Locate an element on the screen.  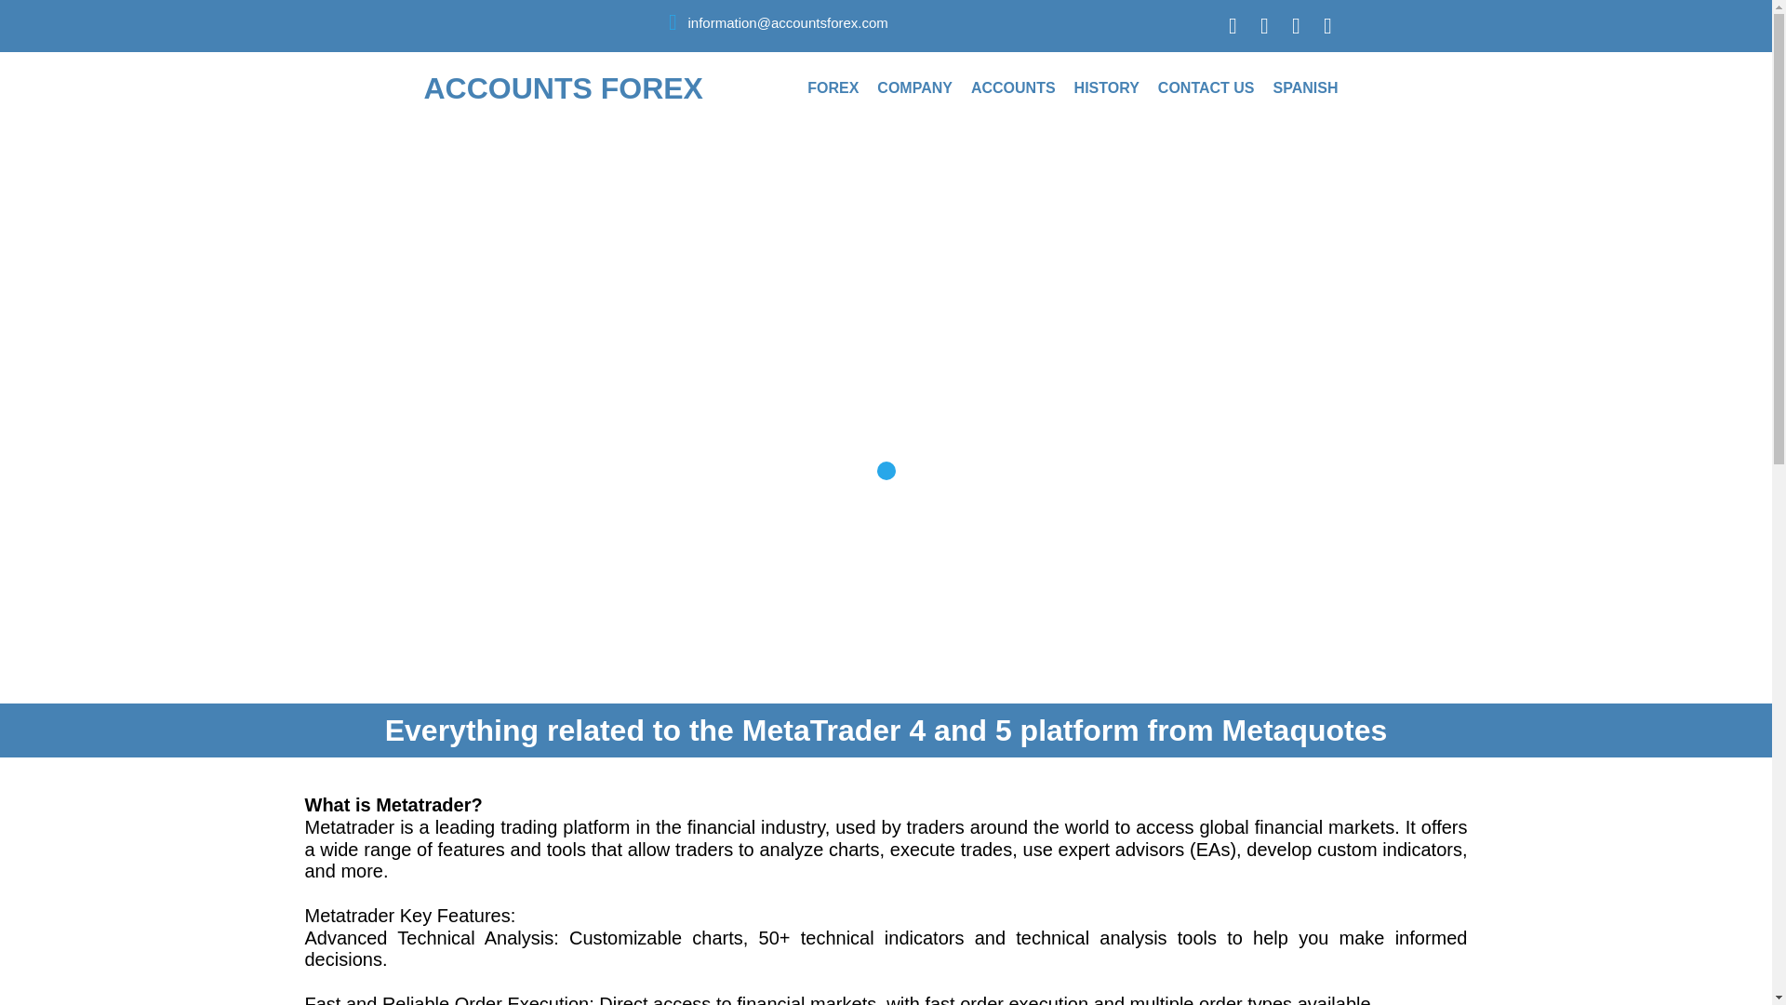
CONTACT US is located at coordinates (1206, 87).